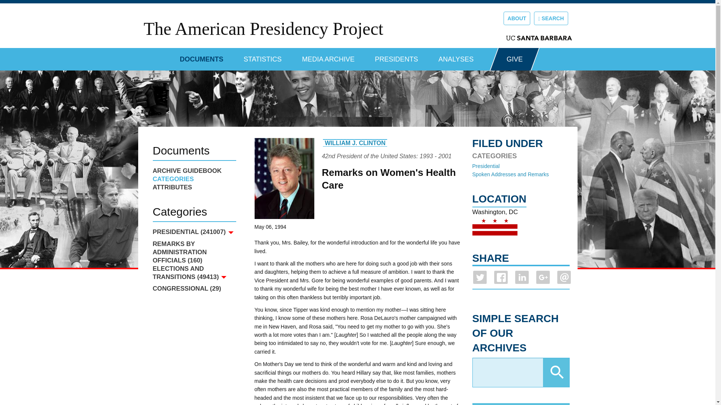  Describe the element at coordinates (194, 171) in the screenshot. I see `ARCHIVE GUIDEBOOK` at that location.